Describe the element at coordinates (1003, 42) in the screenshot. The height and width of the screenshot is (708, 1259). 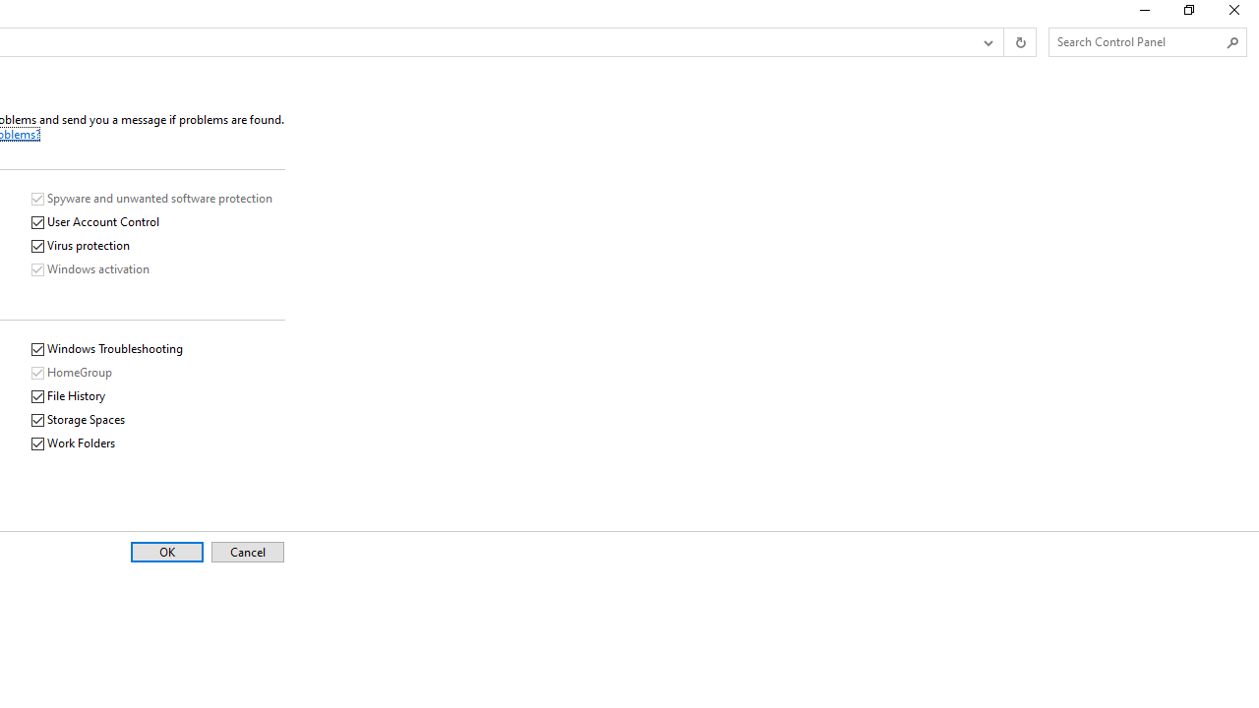
I see `Address band toolbar` at that location.